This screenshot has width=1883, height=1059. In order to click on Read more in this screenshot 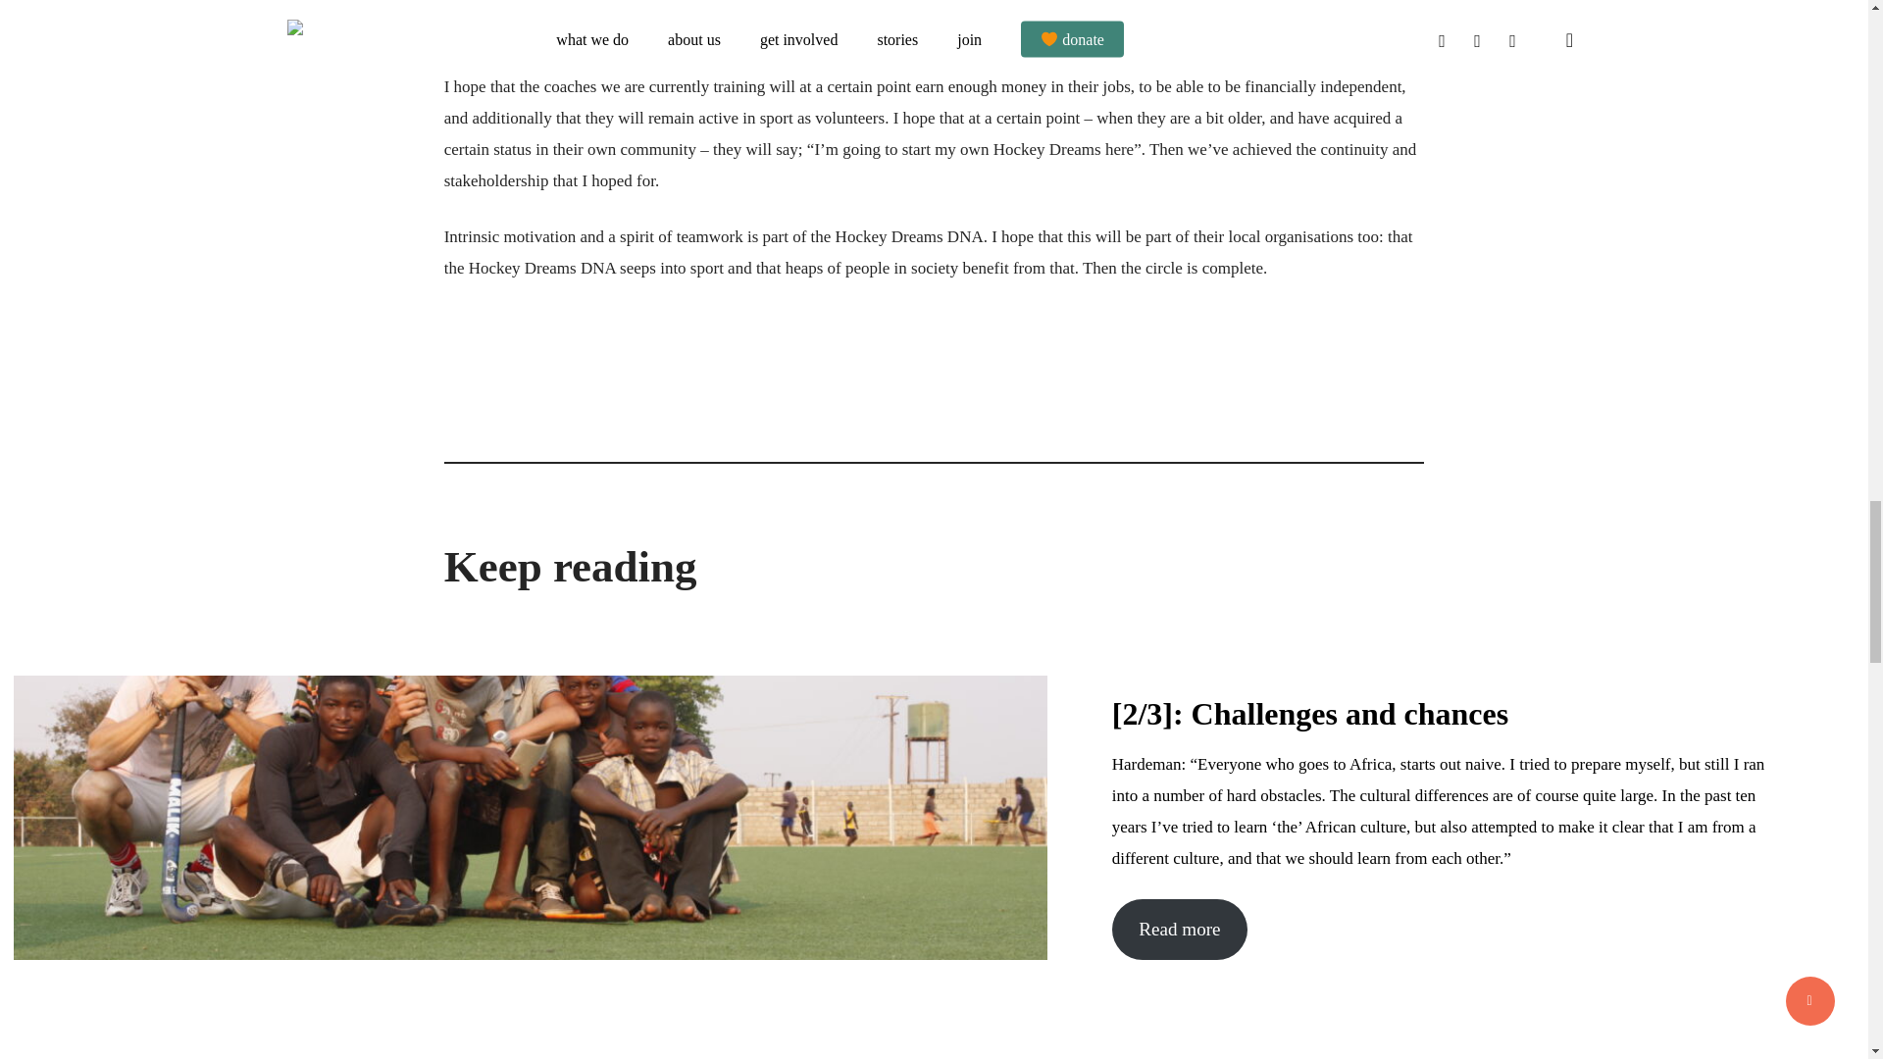, I will do `click(1179, 929)`.